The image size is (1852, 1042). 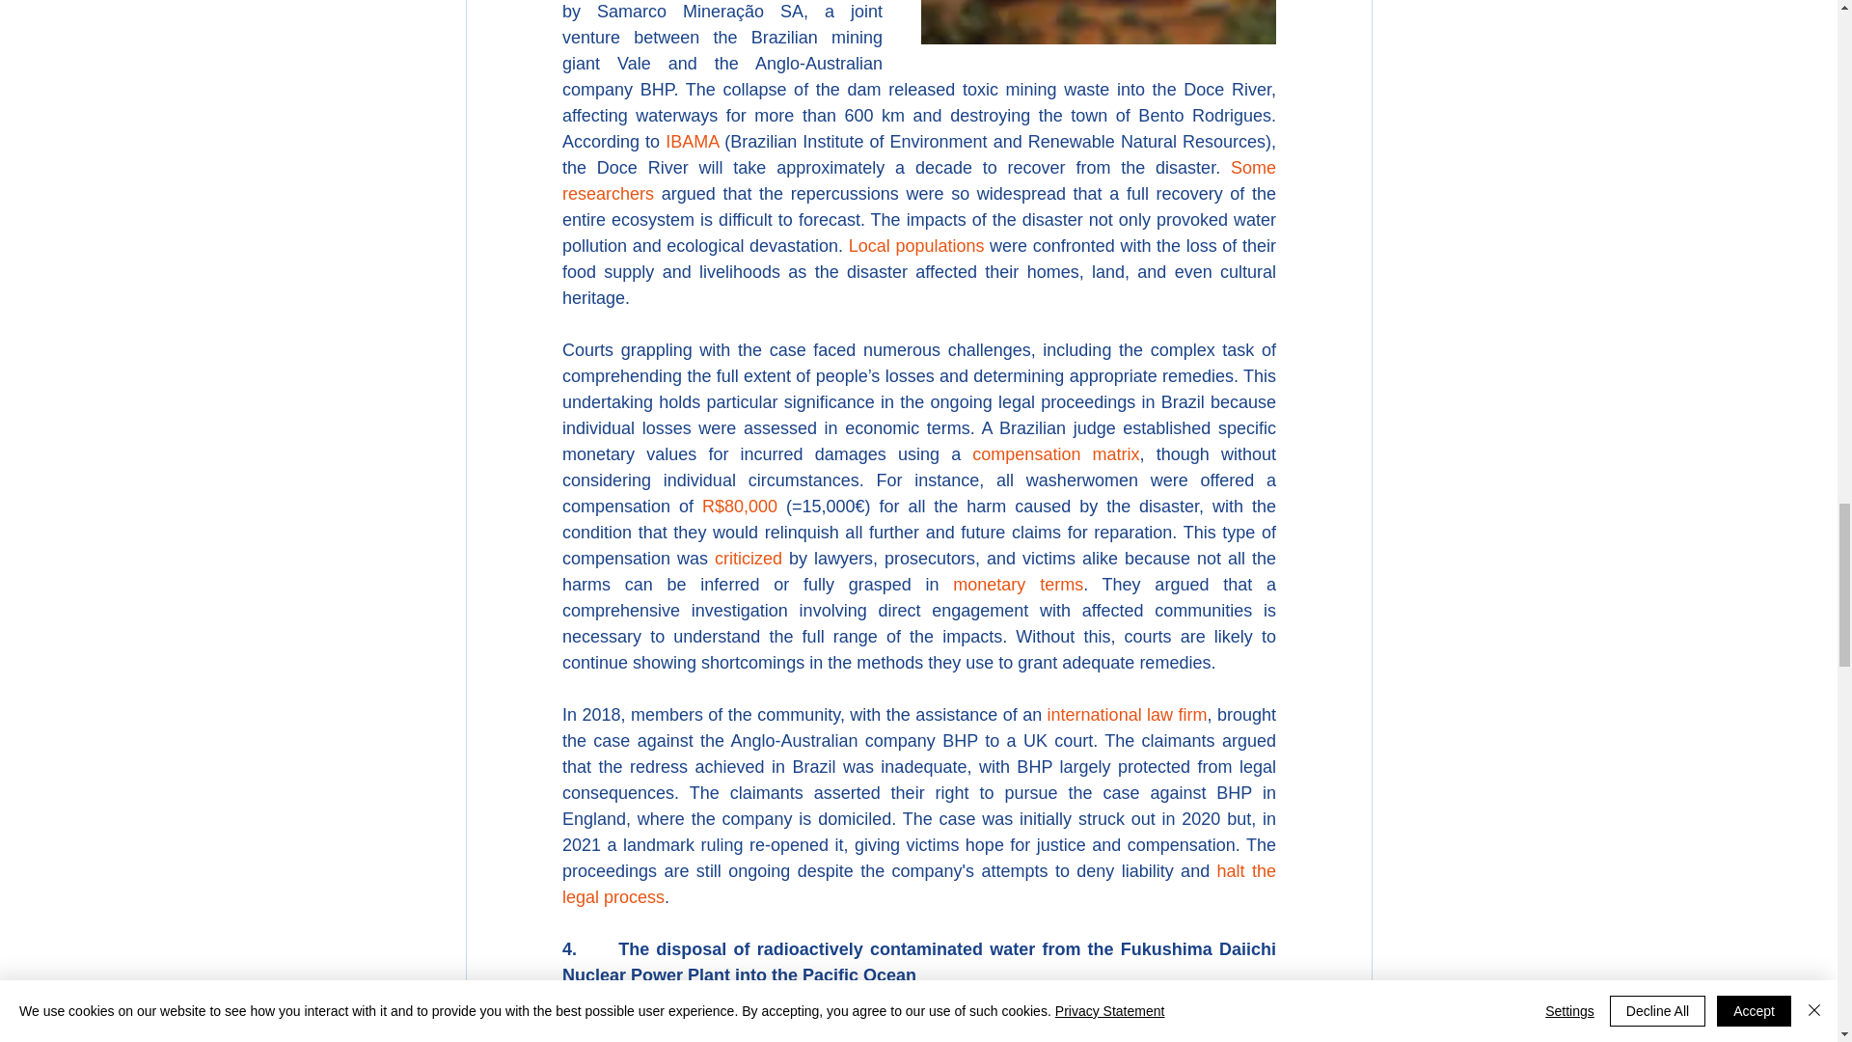 I want to click on monetary terms, so click(x=1019, y=585).